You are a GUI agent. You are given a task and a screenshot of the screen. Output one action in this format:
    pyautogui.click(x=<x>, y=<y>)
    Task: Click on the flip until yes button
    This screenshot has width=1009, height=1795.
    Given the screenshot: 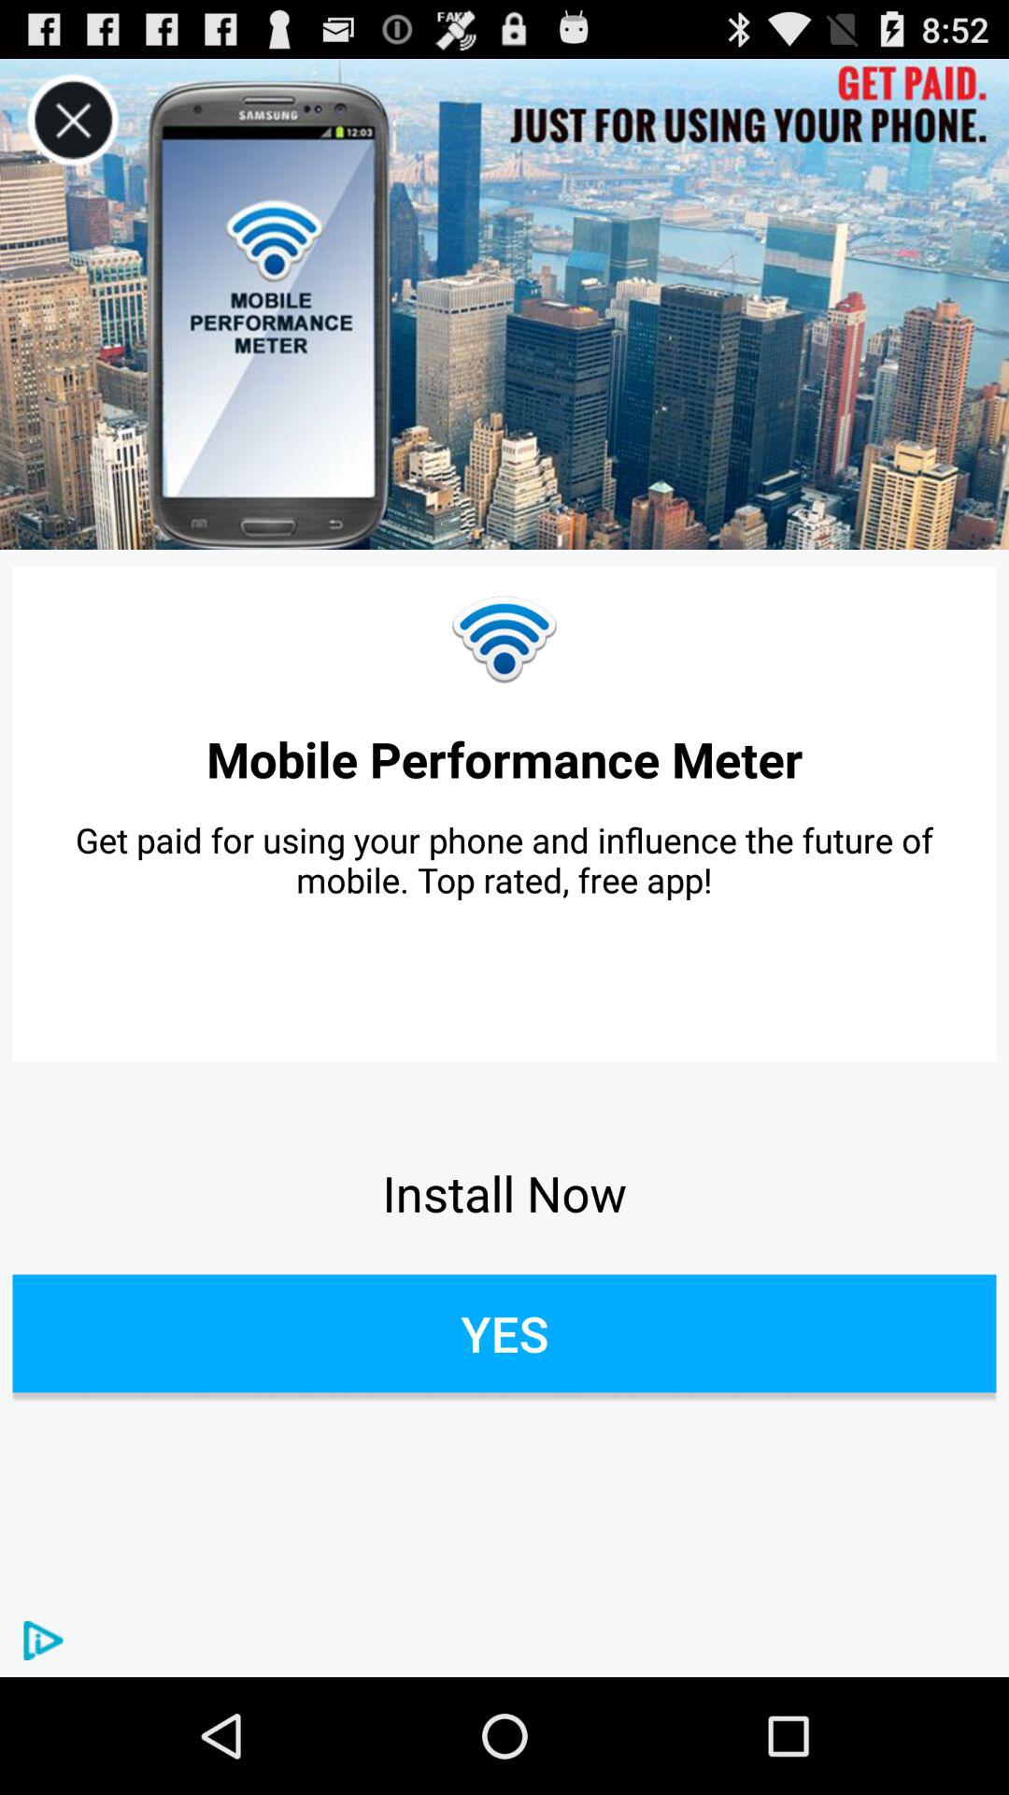 What is the action you would take?
    pyautogui.click(x=504, y=1333)
    